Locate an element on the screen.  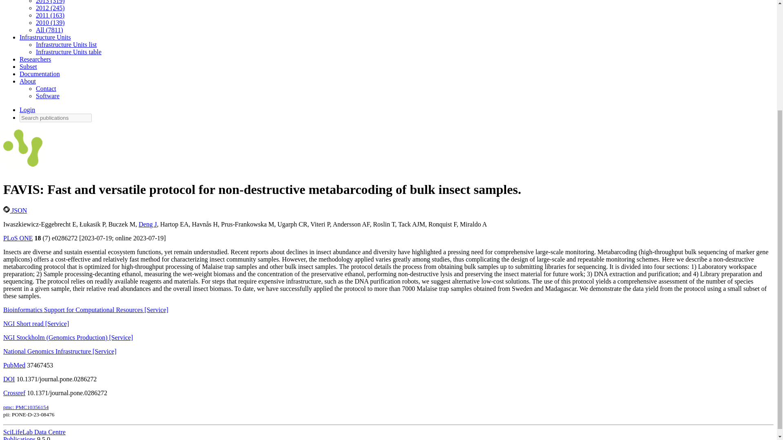
Documentation is located at coordinates (40, 74).